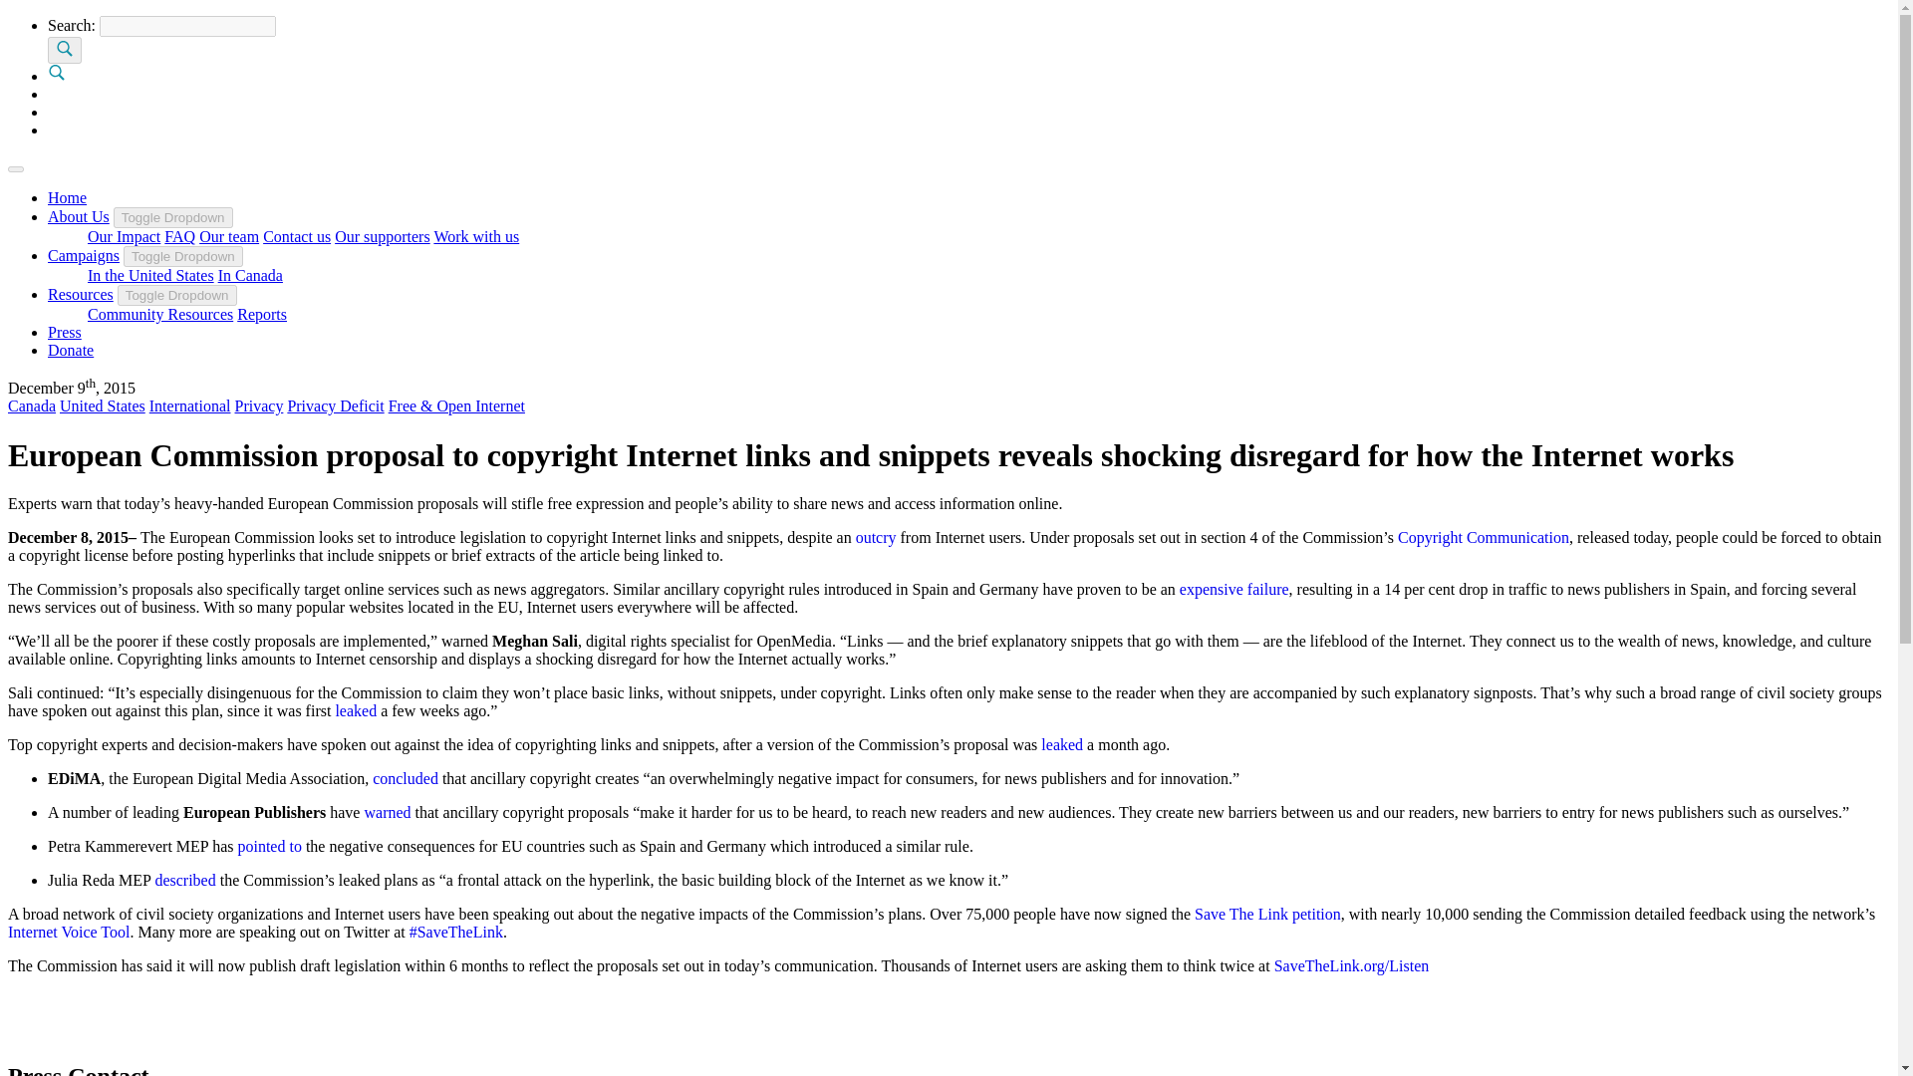  What do you see at coordinates (183, 256) in the screenshot?
I see `Toggle Dropdown` at bounding box center [183, 256].